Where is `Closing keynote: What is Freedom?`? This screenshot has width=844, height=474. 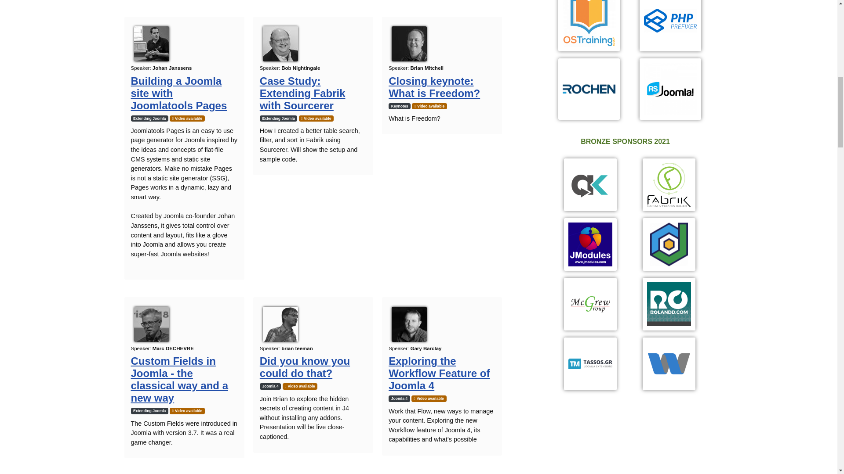
Closing keynote: What is Freedom? is located at coordinates (434, 87).